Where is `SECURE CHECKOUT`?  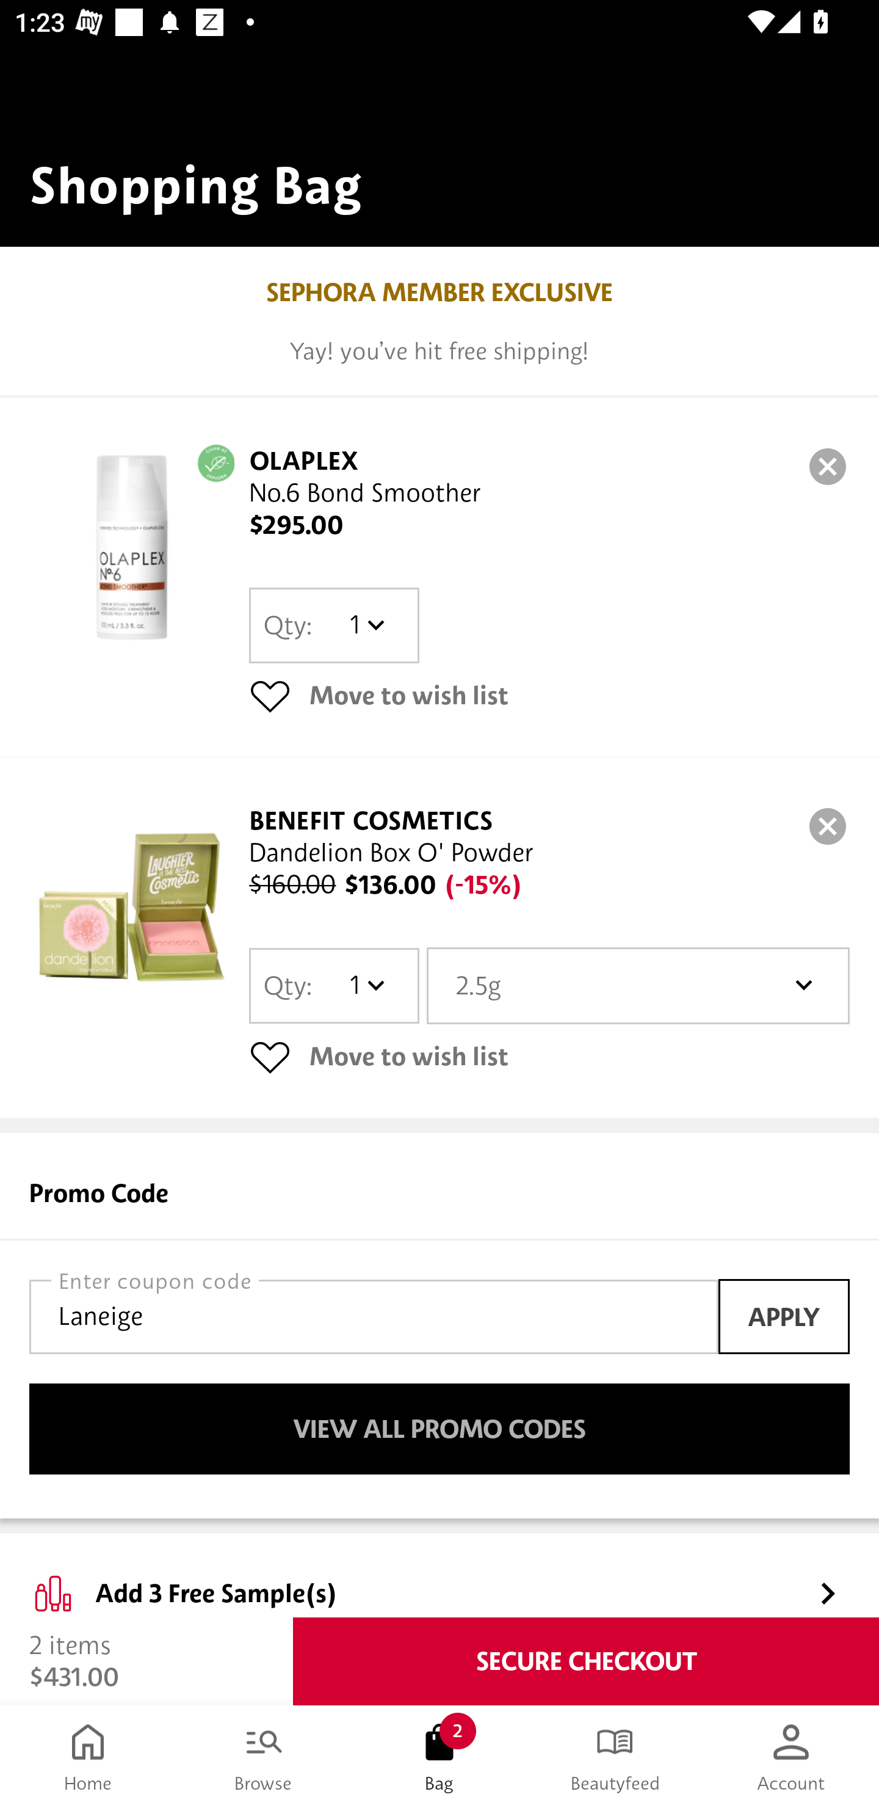 SECURE CHECKOUT is located at coordinates (586, 1661).